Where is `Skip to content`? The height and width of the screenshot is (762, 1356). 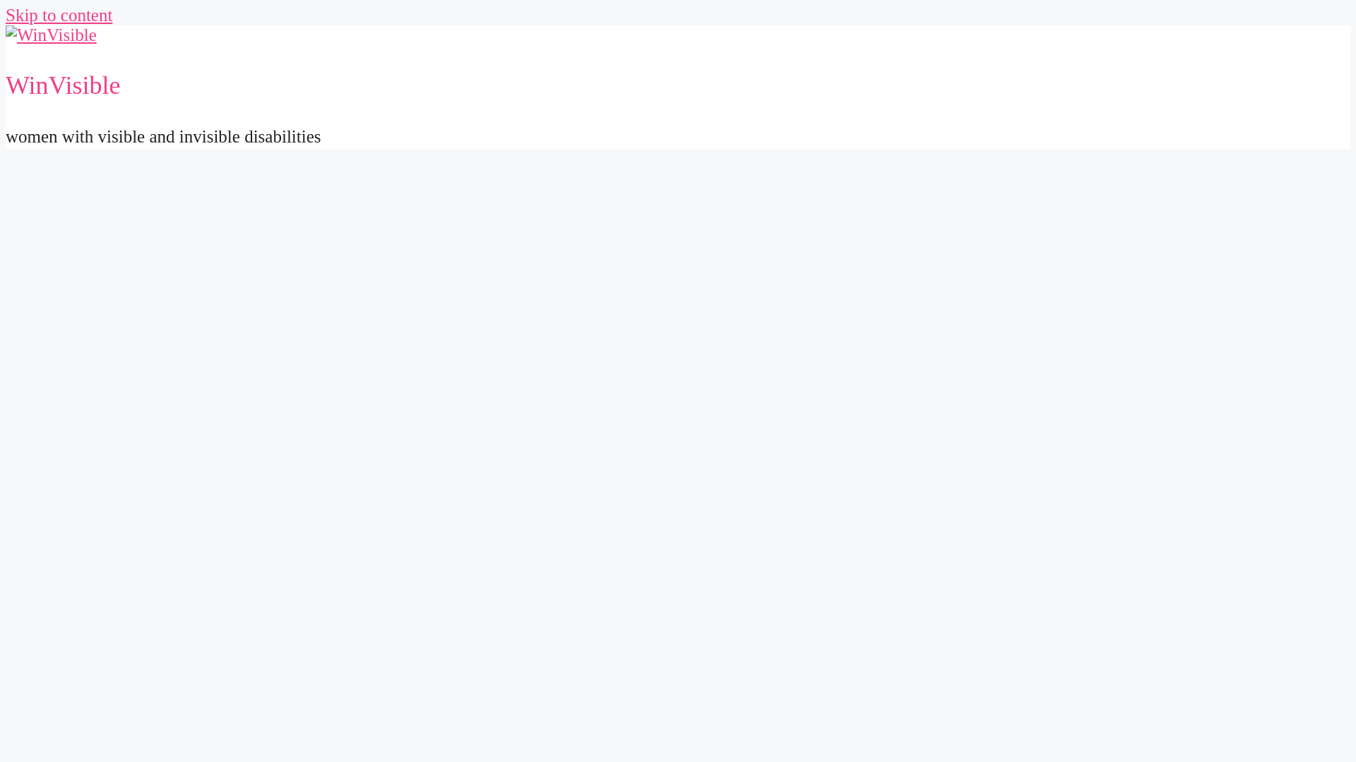 Skip to content is located at coordinates (59, 14).